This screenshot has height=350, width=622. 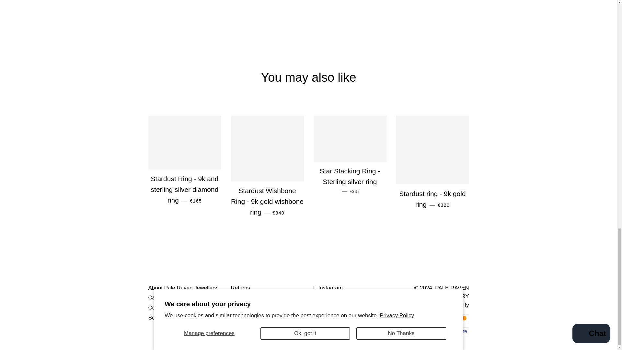 What do you see at coordinates (448, 331) in the screenshot?
I see `Union Pay` at bounding box center [448, 331].